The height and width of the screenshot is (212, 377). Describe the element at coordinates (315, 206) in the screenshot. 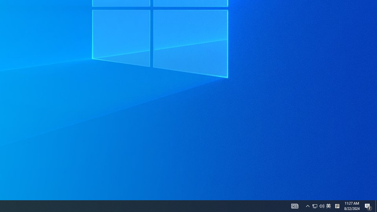

I see `AutomationID: 4105` at that location.